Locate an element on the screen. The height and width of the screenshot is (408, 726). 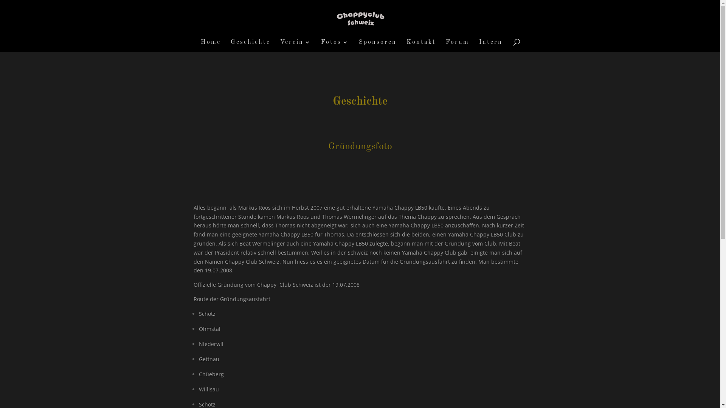
Forum is located at coordinates (457, 46).